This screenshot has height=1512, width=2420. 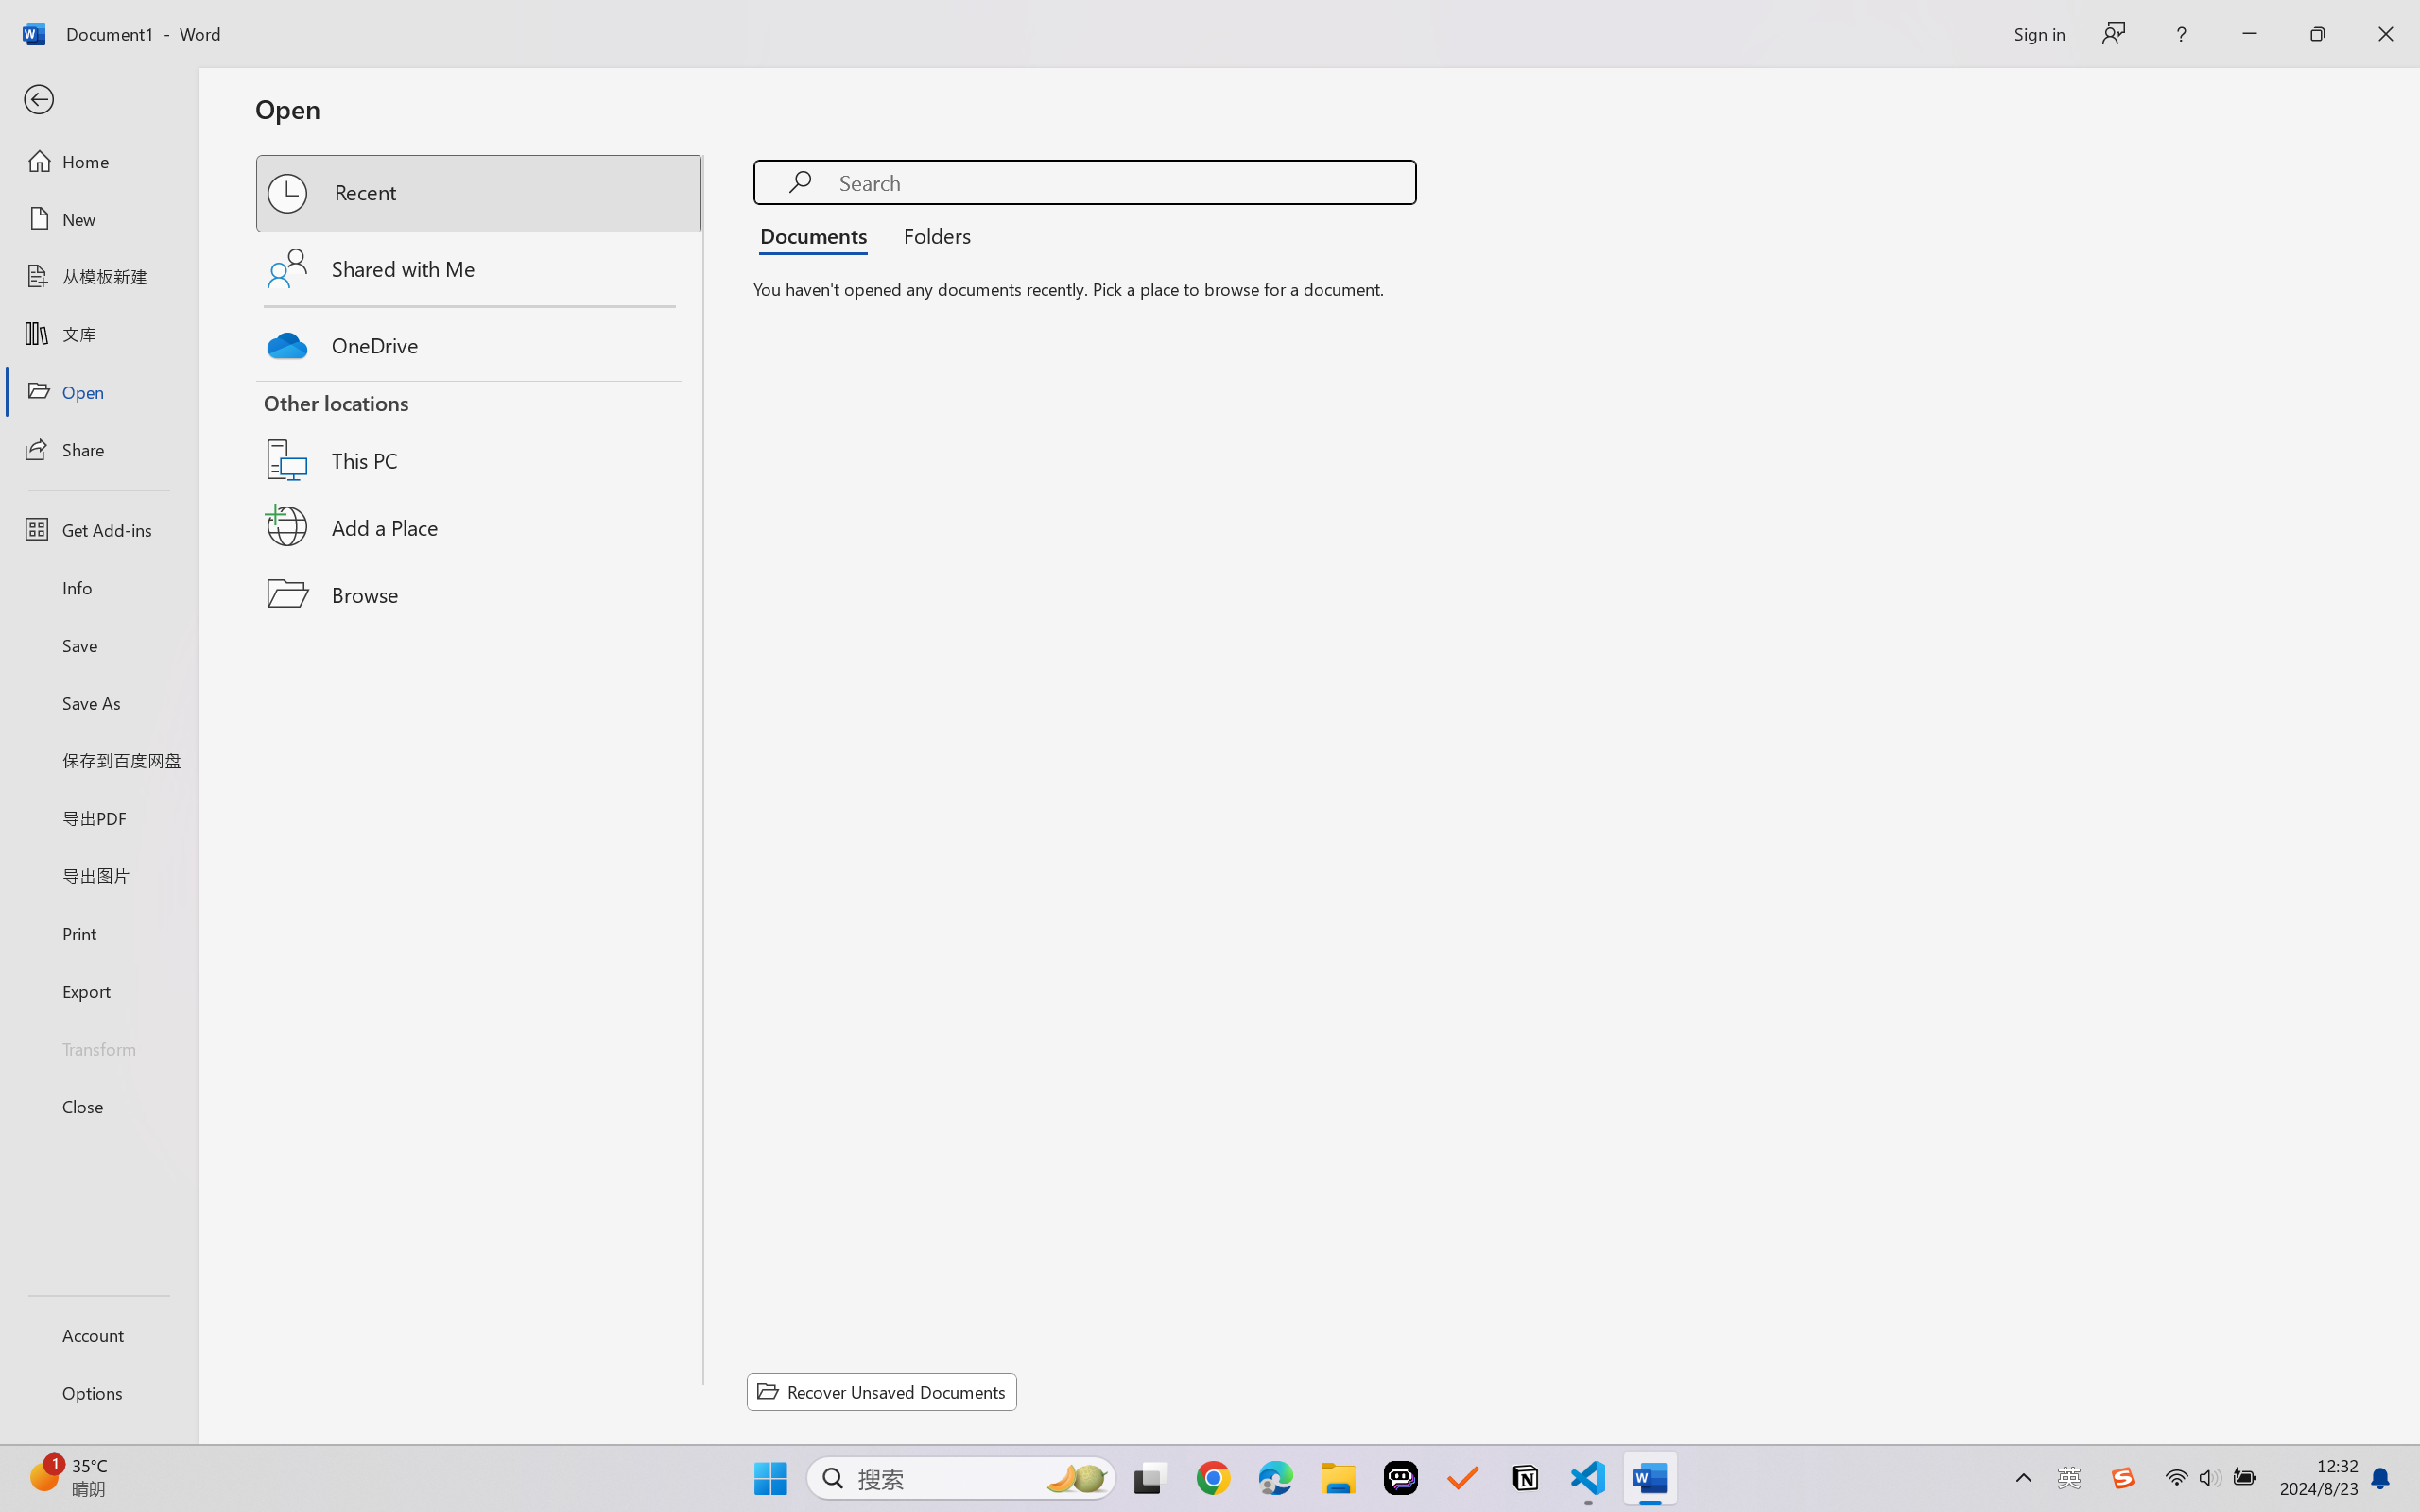 What do you see at coordinates (98, 587) in the screenshot?
I see `Info` at bounding box center [98, 587].